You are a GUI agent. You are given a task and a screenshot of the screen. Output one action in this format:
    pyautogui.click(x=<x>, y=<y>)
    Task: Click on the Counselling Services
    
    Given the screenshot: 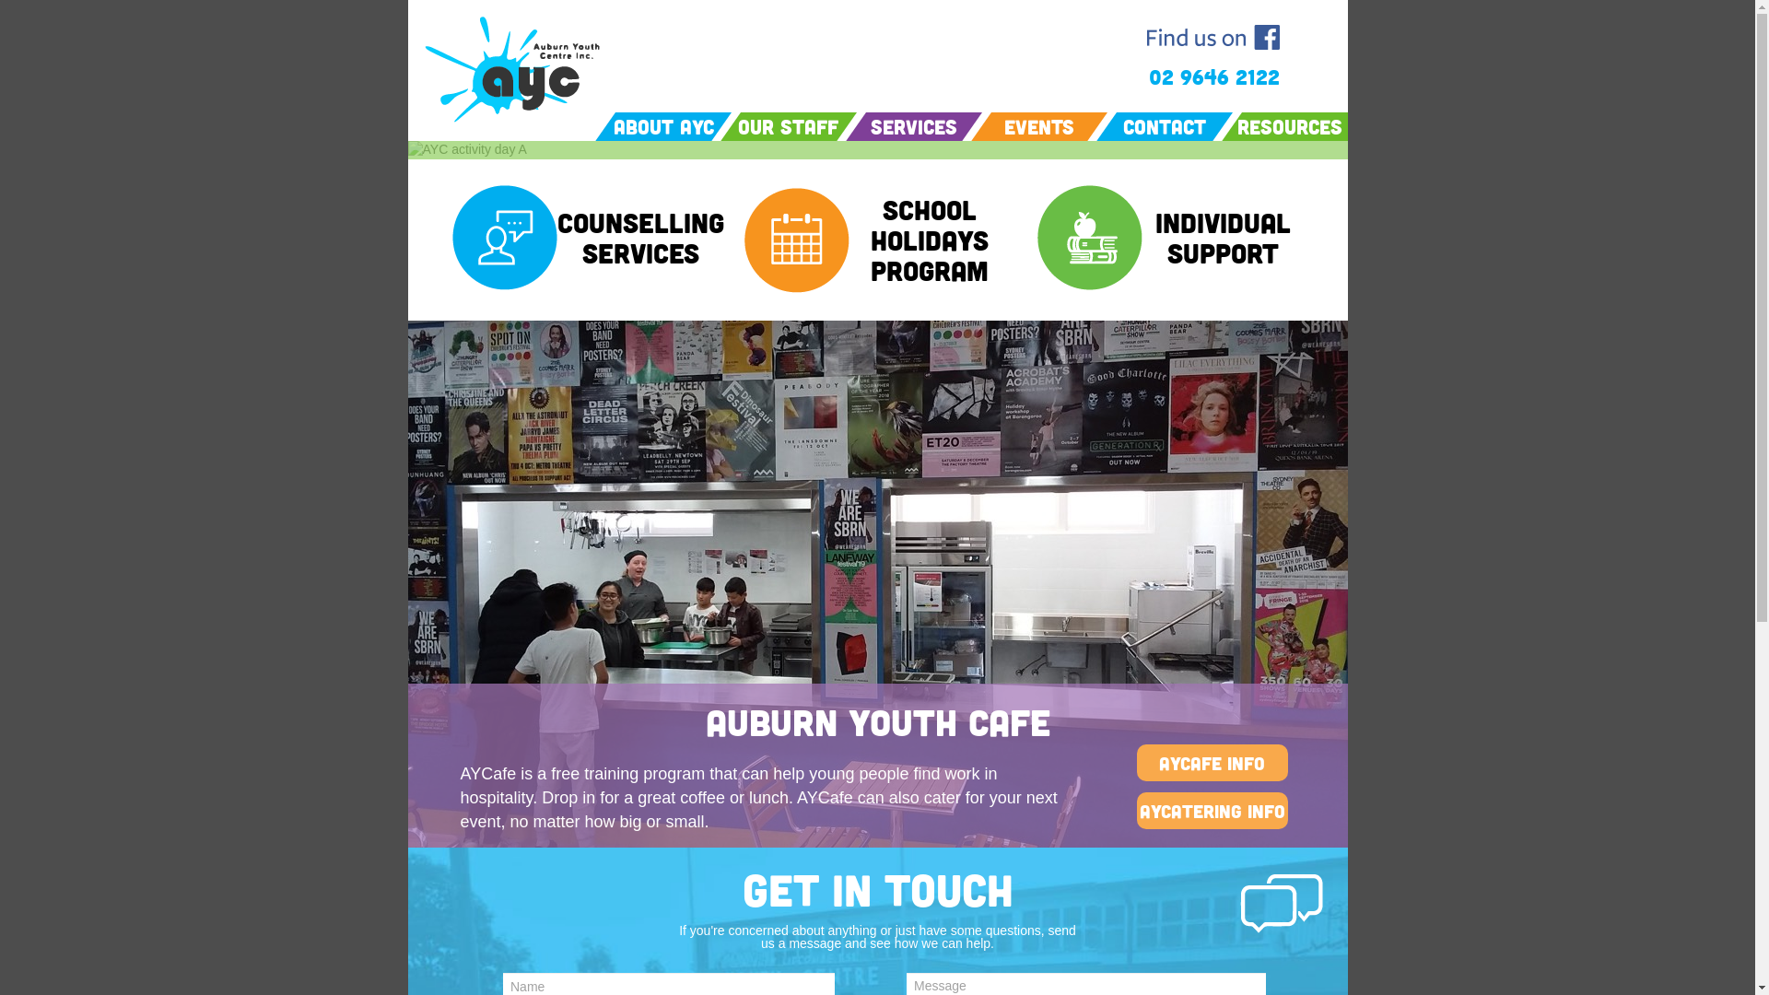 What is the action you would take?
    pyautogui.click(x=639, y=238)
    